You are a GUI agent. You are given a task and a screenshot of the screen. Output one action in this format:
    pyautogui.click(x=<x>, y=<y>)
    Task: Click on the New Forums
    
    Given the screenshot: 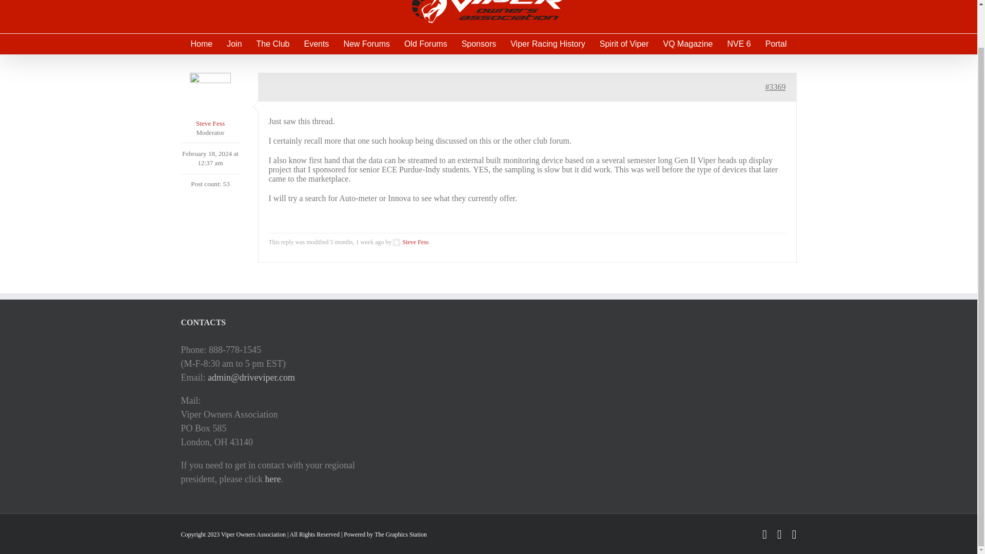 What is the action you would take?
    pyautogui.click(x=366, y=44)
    